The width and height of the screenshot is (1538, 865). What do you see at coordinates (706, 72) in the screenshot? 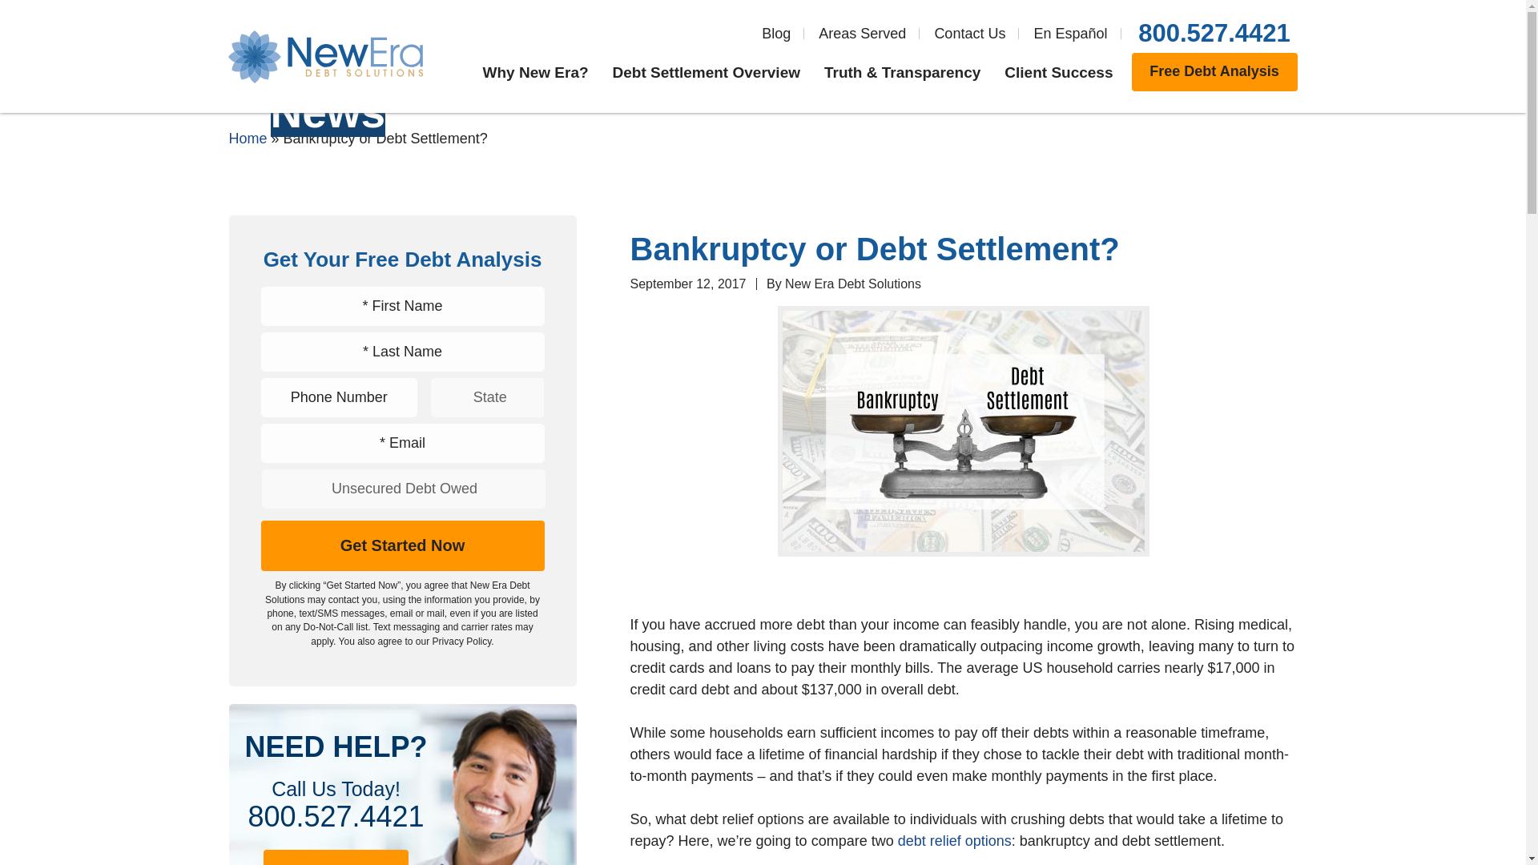
I see `Debt Settlement Overview` at bounding box center [706, 72].